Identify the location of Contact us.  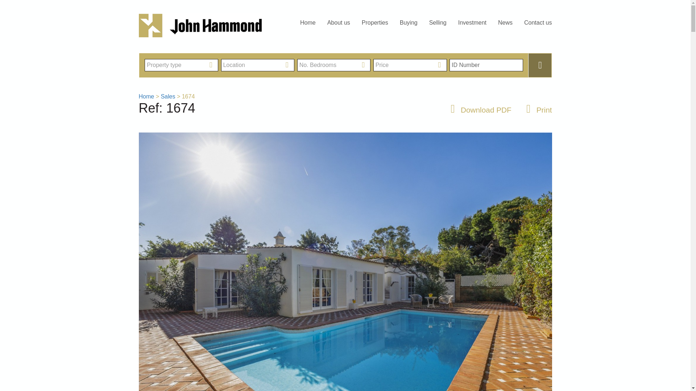
(535, 22).